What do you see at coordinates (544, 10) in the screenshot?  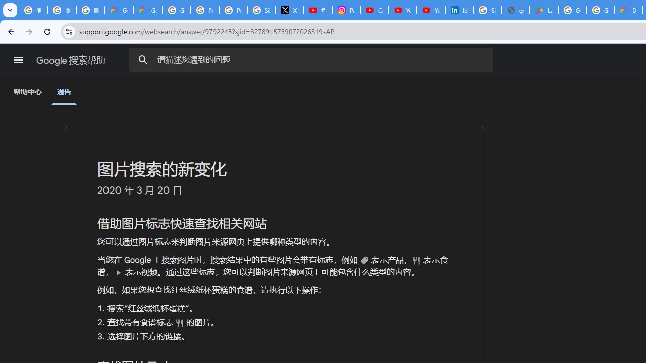 I see `Last Shelter: Survival - Apps on Google Play` at bounding box center [544, 10].